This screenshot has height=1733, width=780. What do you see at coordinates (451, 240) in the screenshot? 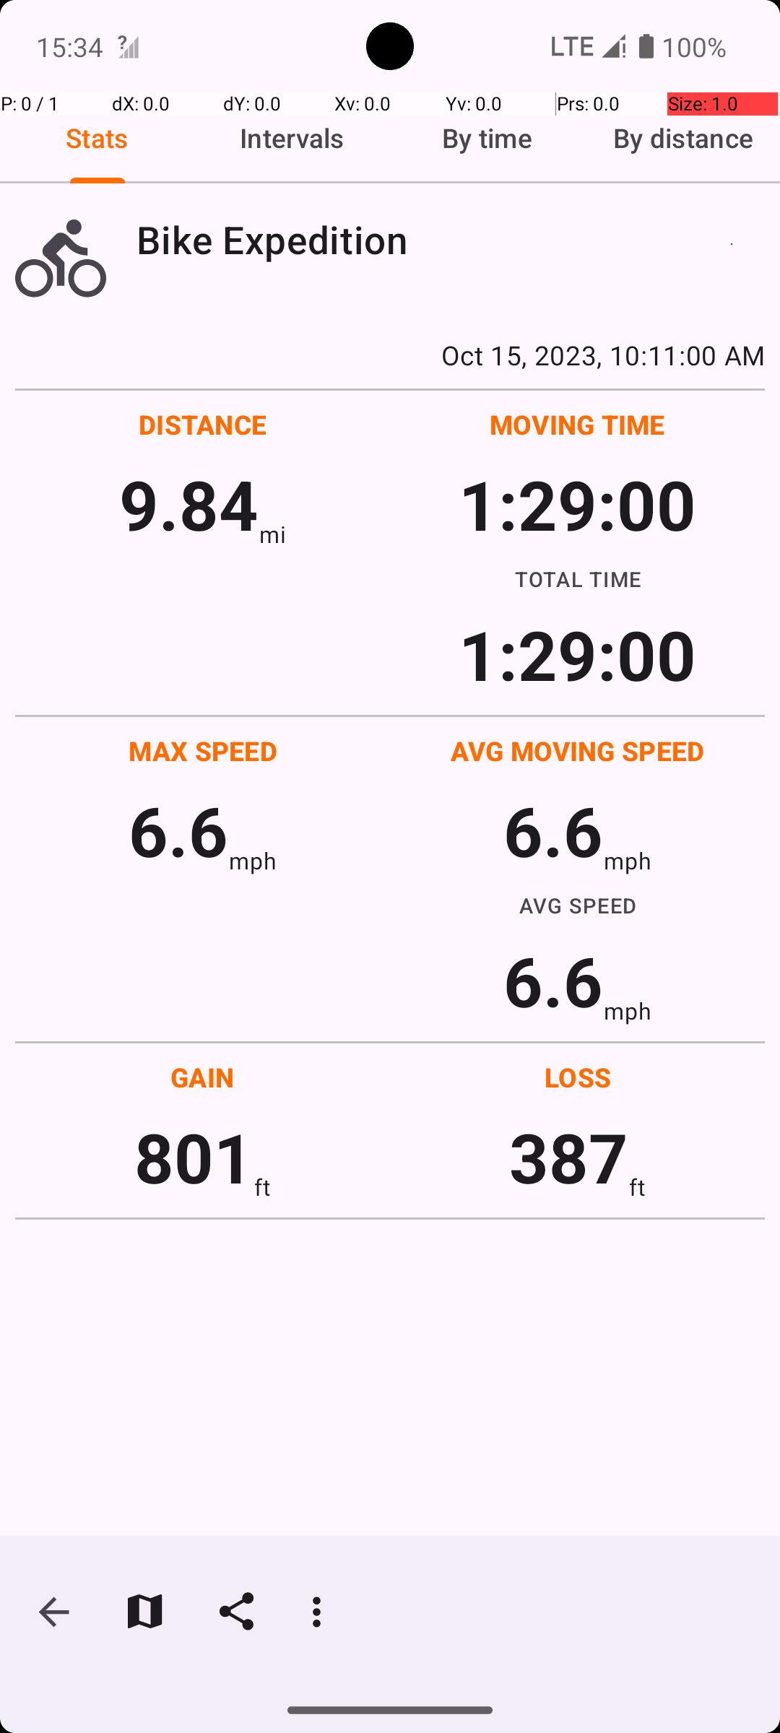
I see `Bike Expedition` at bounding box center [451, 240].